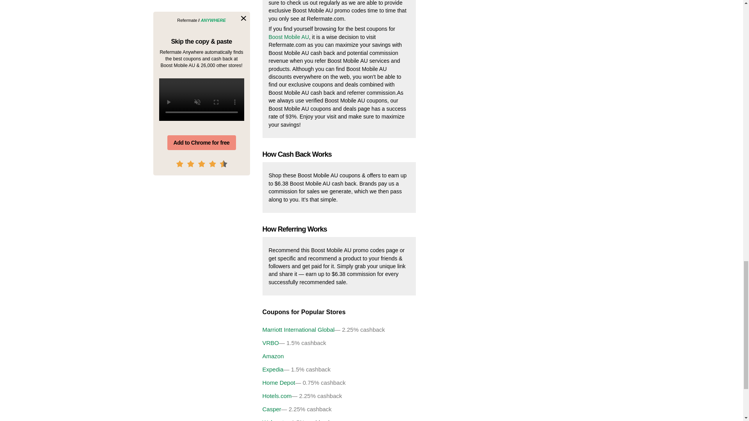 The height and width of the screenshot is (421, 749). What do you see at coordinates (421, 356) in the screenshot?
I see `Amazon` at bounding box center [421, 356].